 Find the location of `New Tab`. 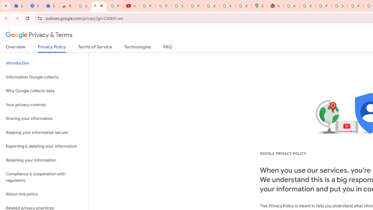

New Tab is located at coordinates (275, 6).